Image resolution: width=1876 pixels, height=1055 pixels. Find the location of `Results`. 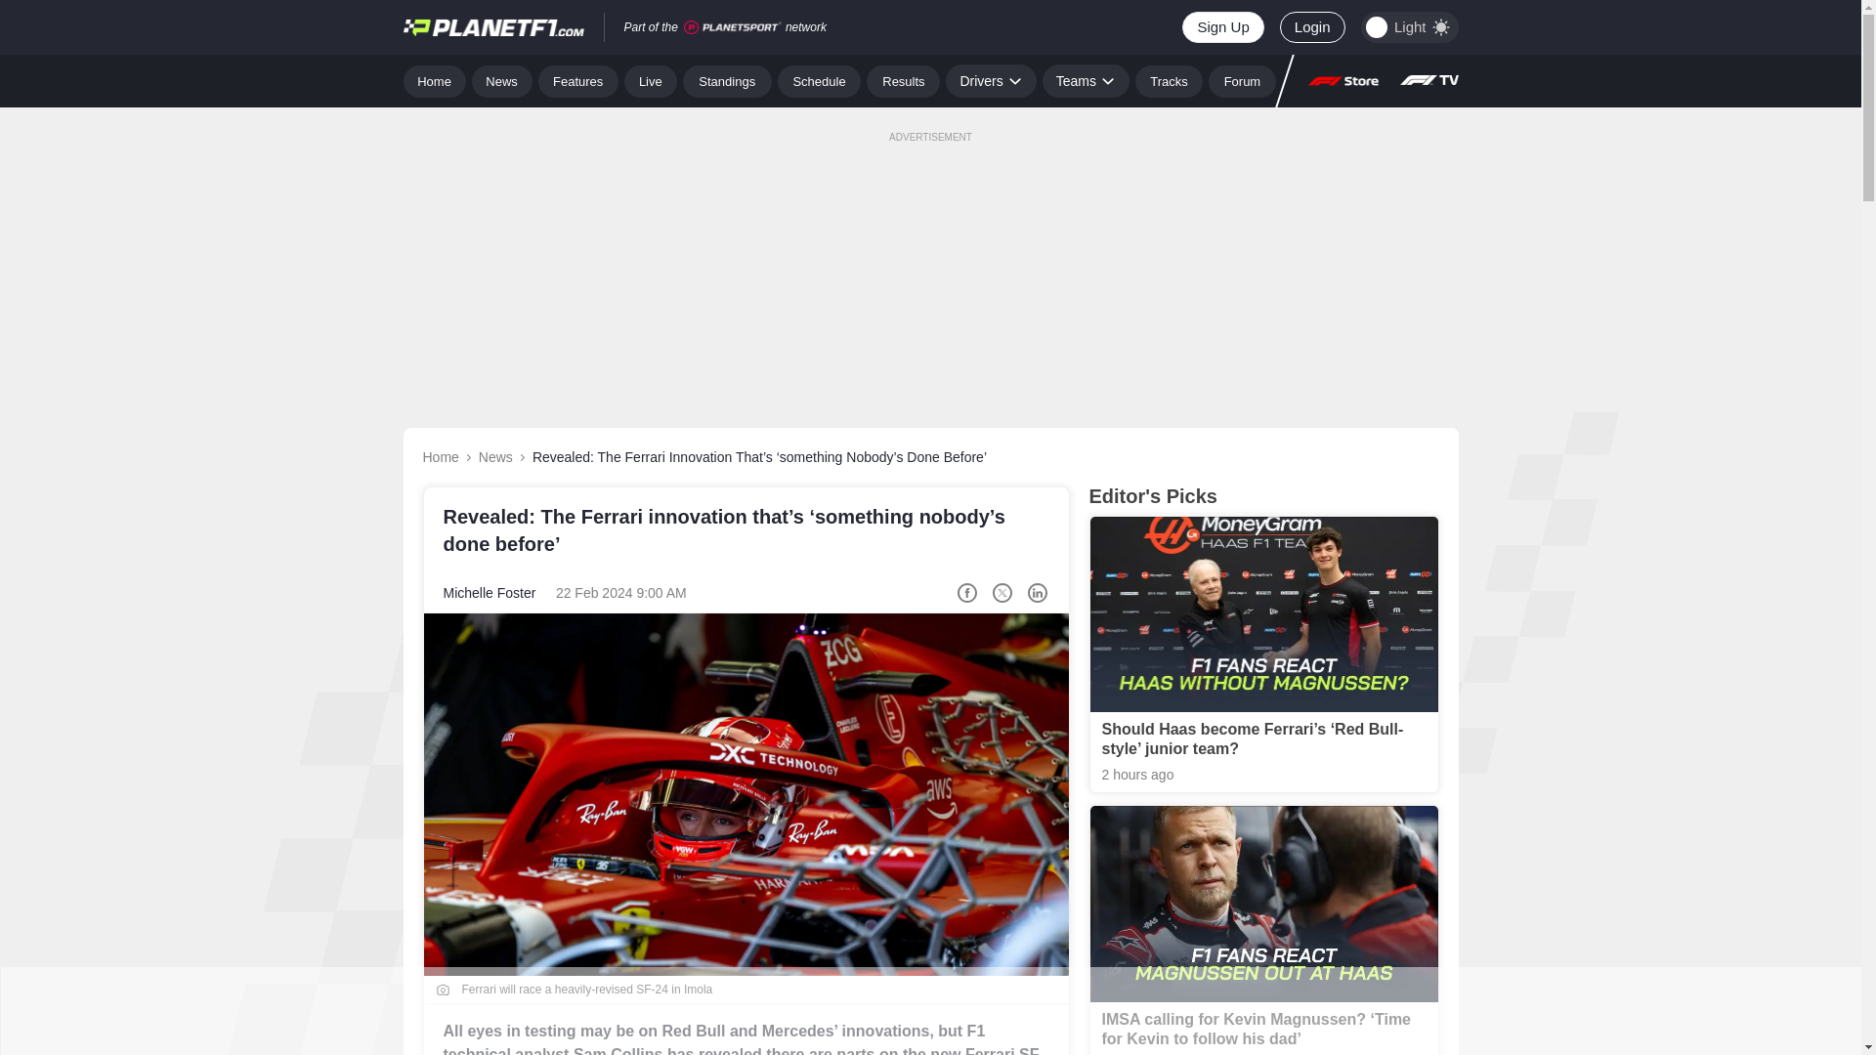

Results is located at coordinates (903, 80).